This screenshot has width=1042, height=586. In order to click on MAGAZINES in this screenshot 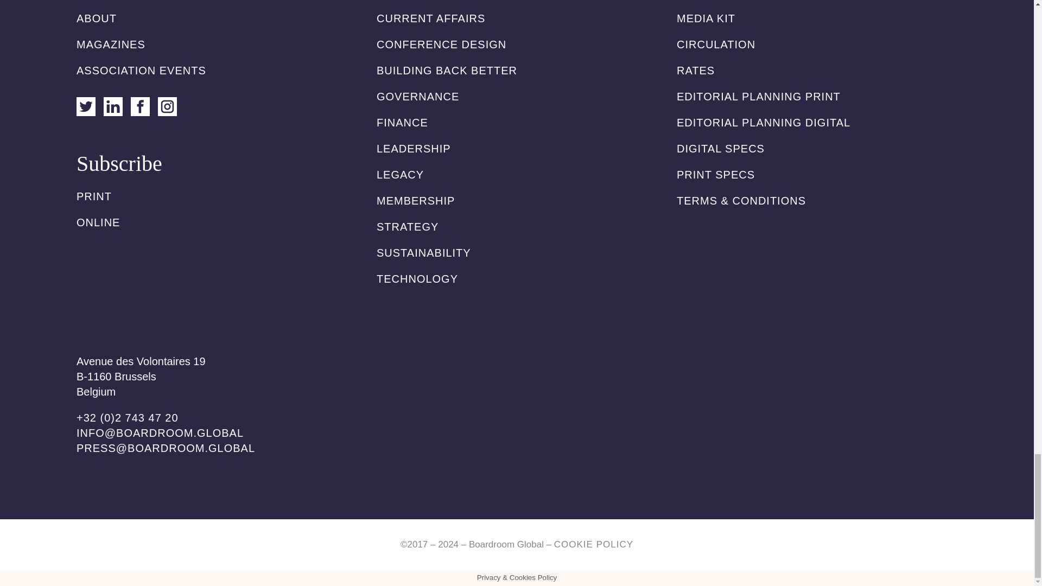, I will do `click(111, 44)`.